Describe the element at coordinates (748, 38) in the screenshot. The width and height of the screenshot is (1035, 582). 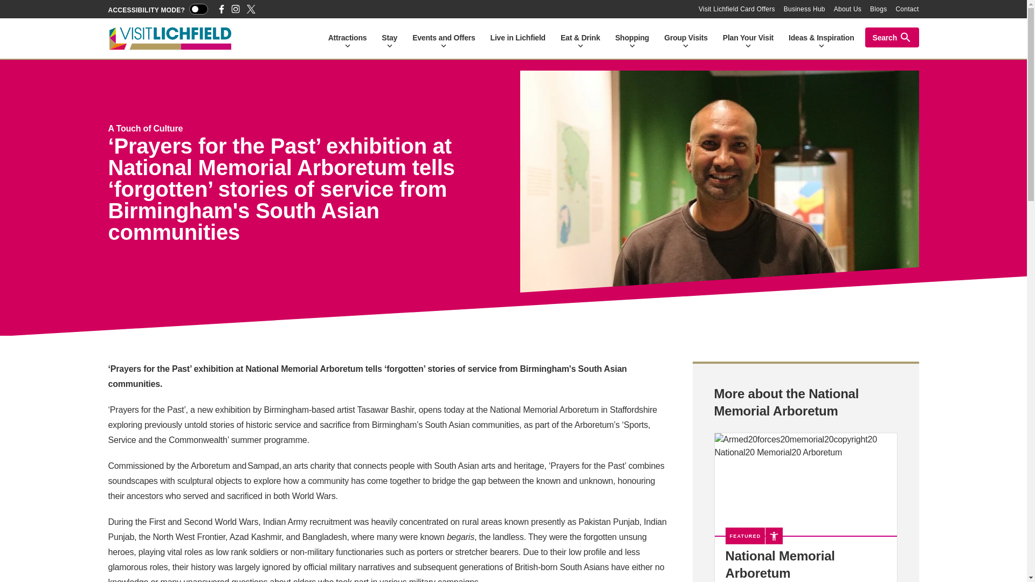
I see `Plan Your Visit` at that location.